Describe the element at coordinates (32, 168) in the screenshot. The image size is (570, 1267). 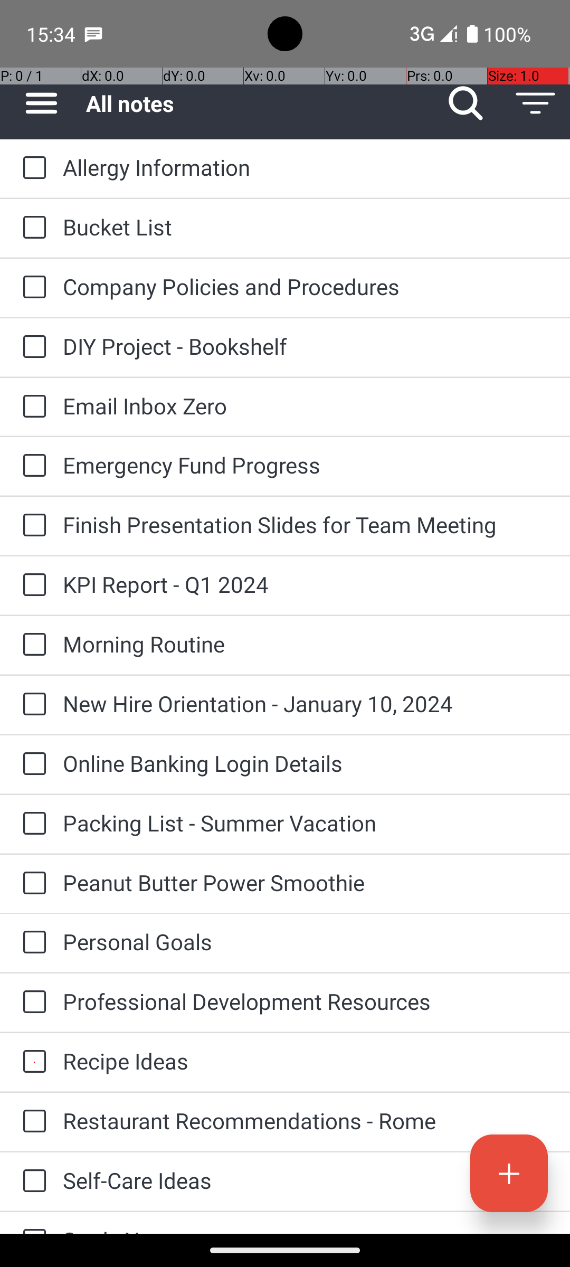
I see `to-do: Allergy Information` at that location.